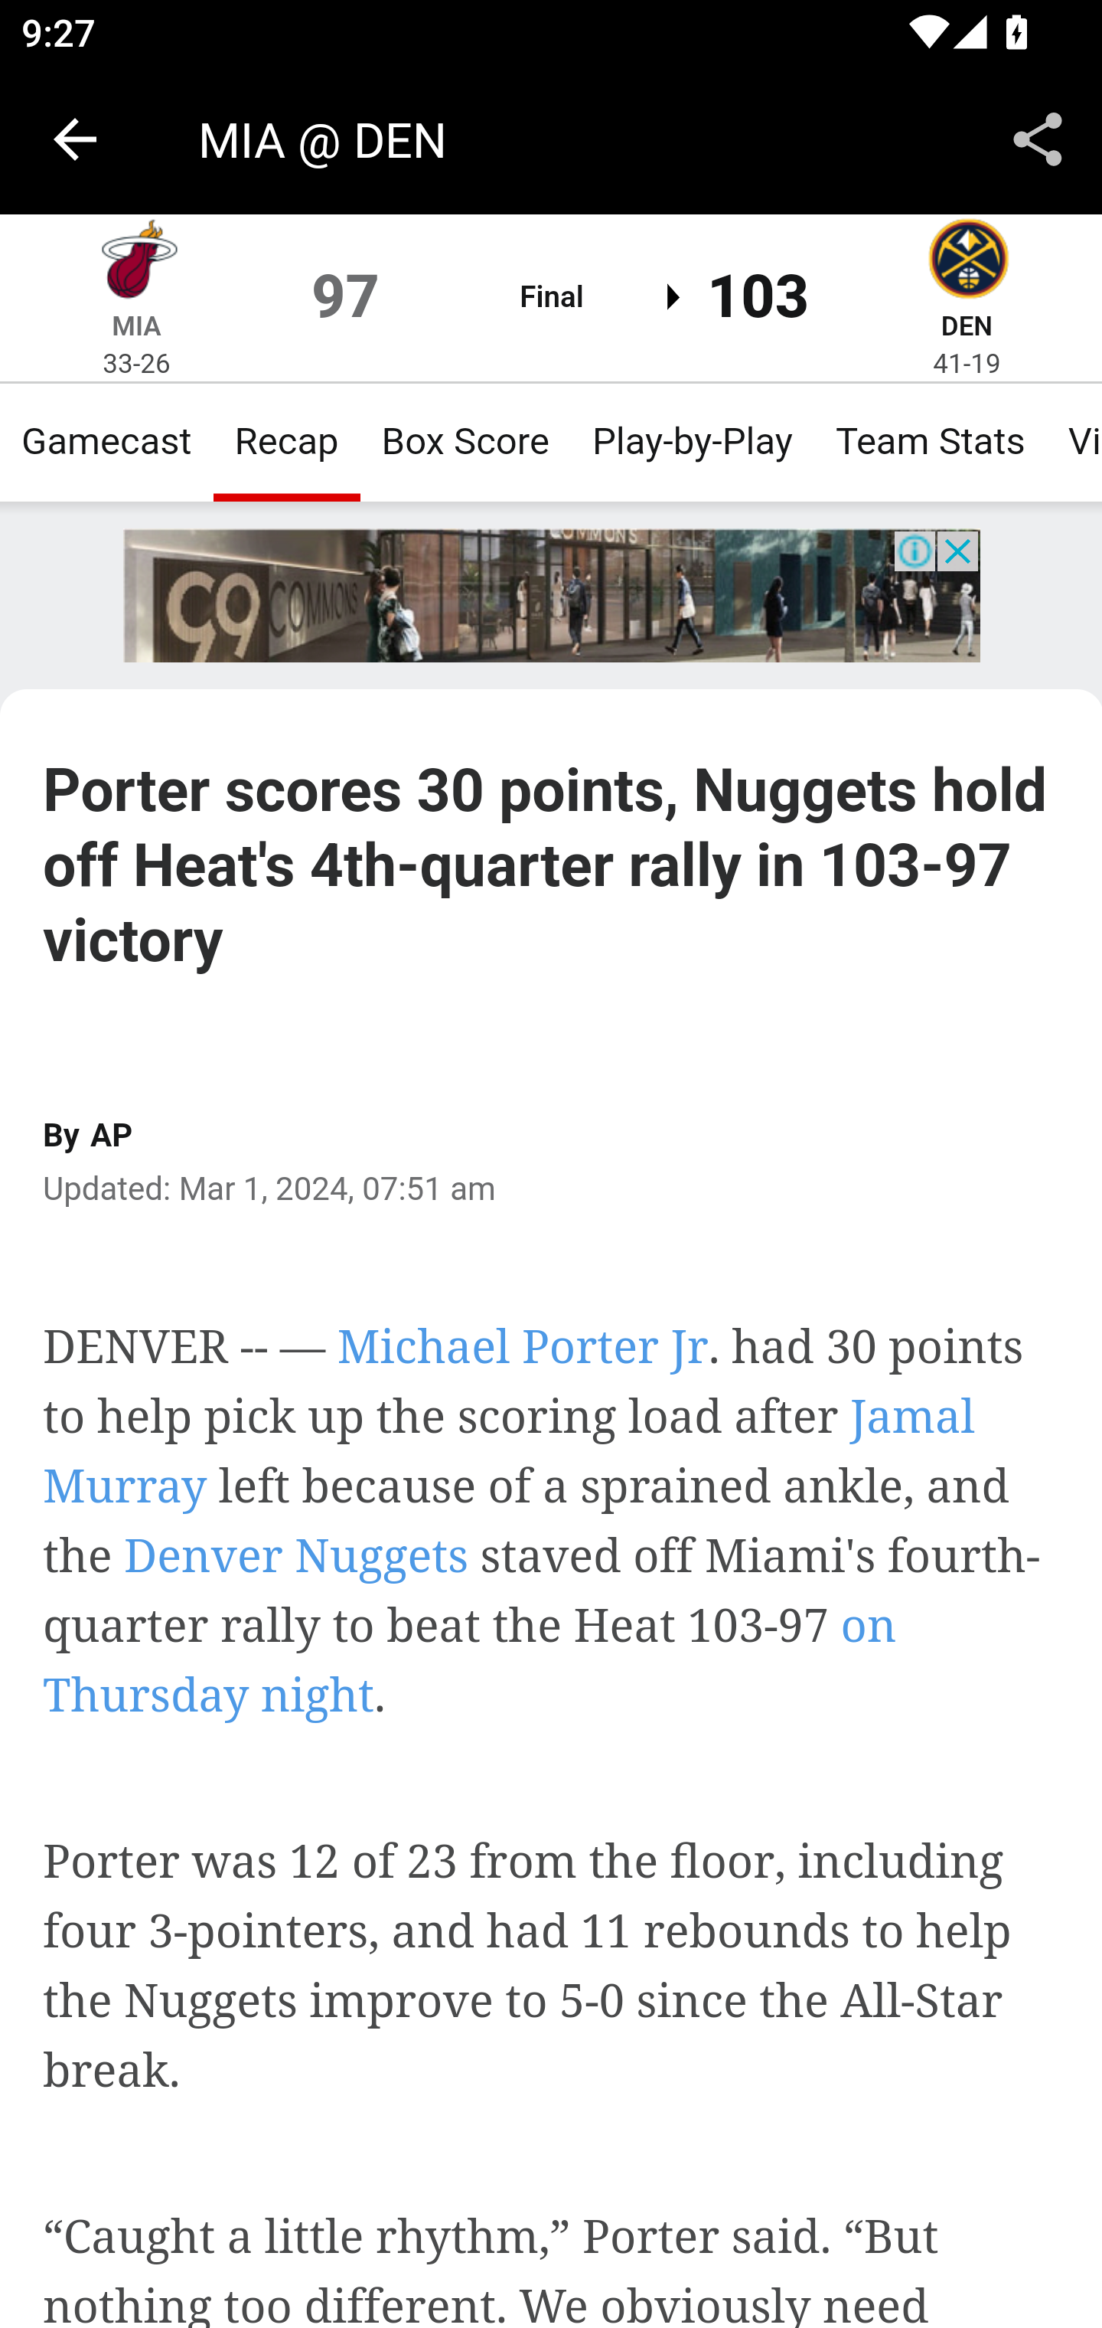 This screenshot has height=2328, width=1102. What do you see at coordinates (465, 441) in the screenshot?
I see `Box Score` at bounding box center [465, 441].